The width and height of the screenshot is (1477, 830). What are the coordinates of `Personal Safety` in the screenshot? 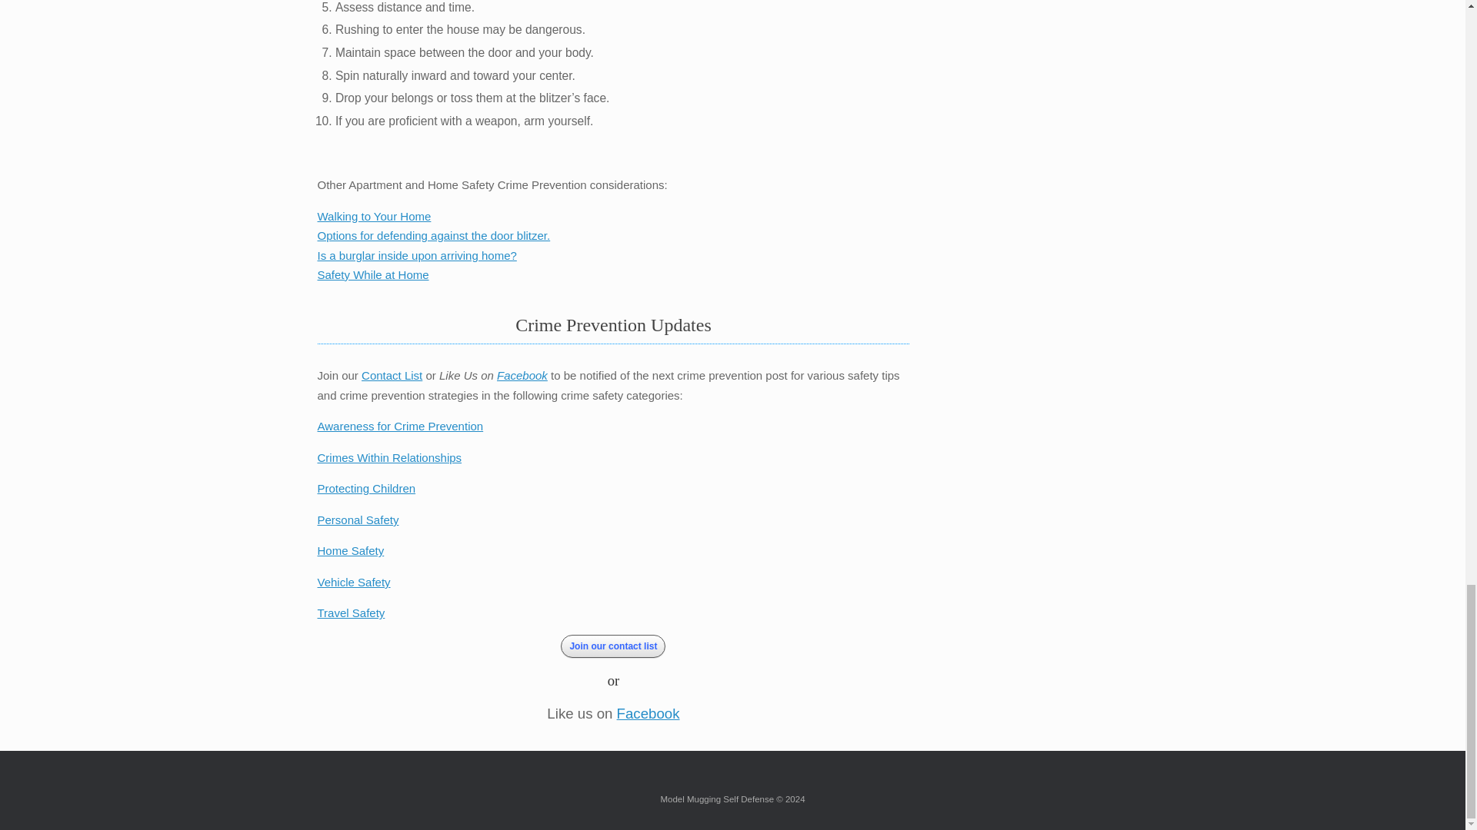 It's located at (358, 520).